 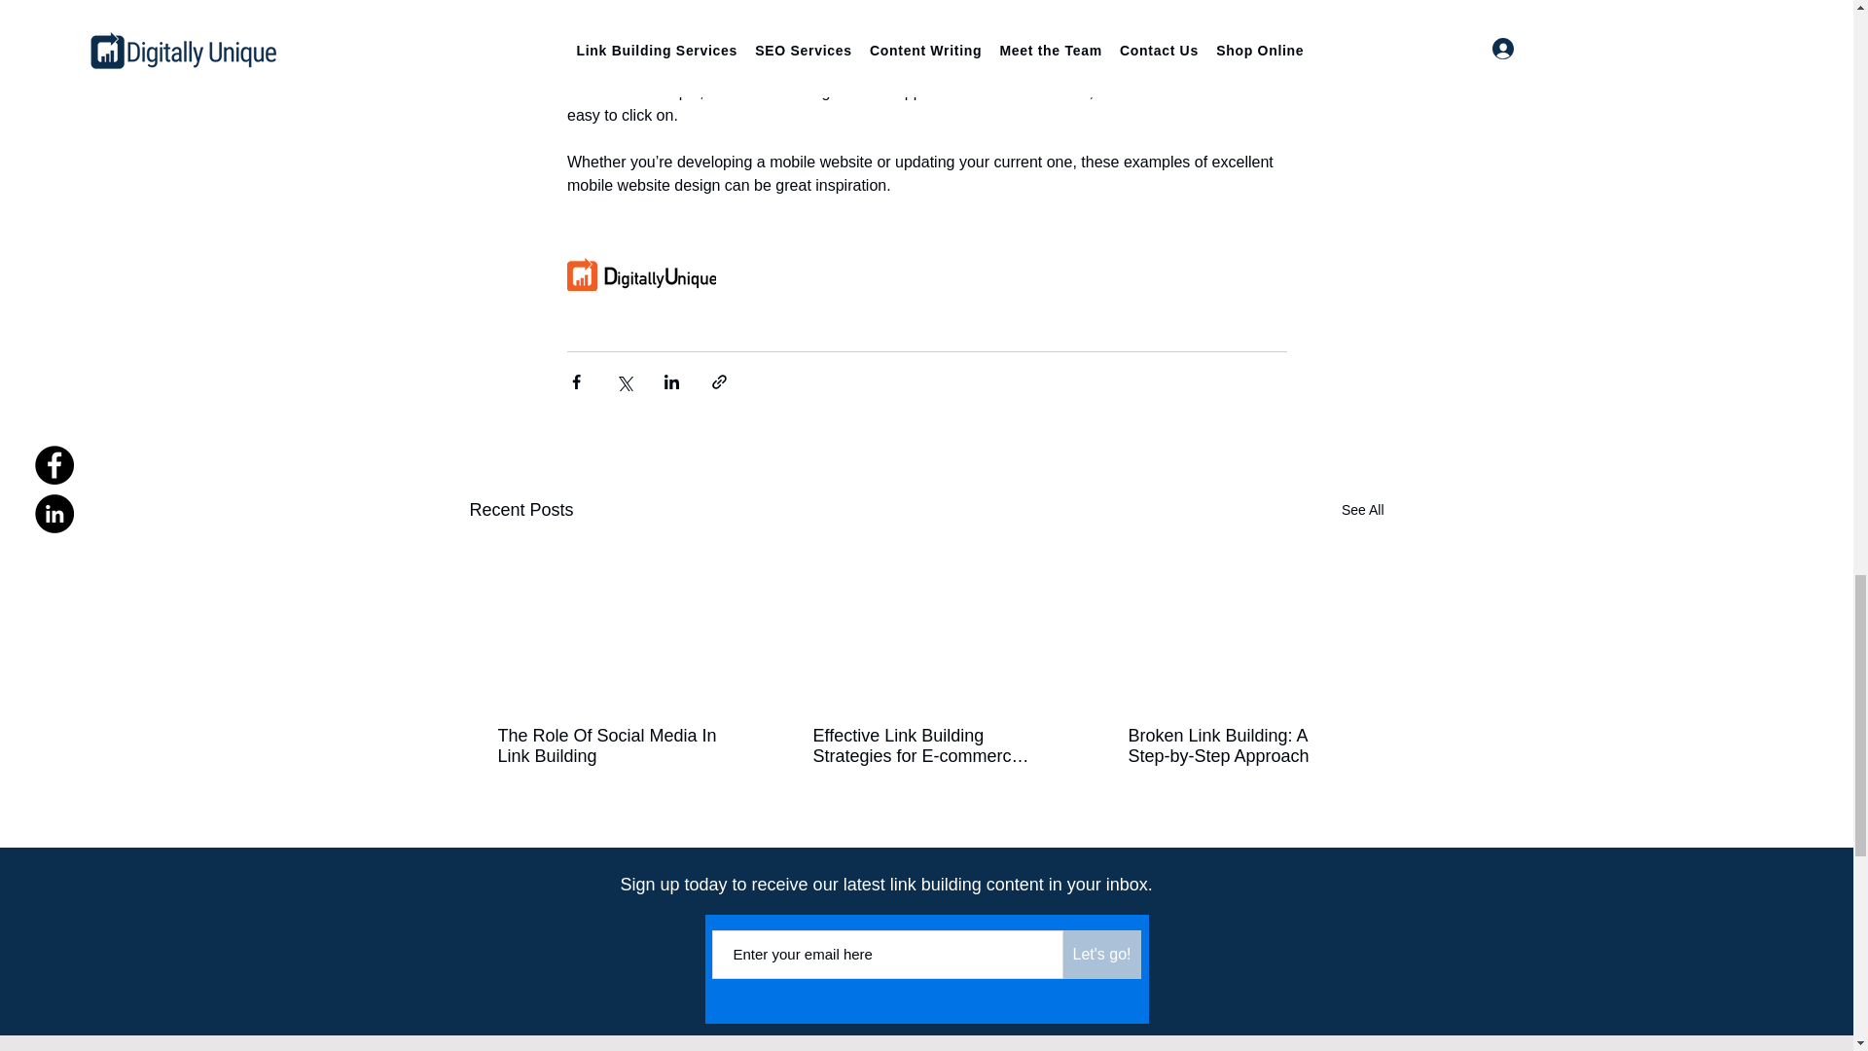 I want to click on Evernote, so click(x=1027, y=21).